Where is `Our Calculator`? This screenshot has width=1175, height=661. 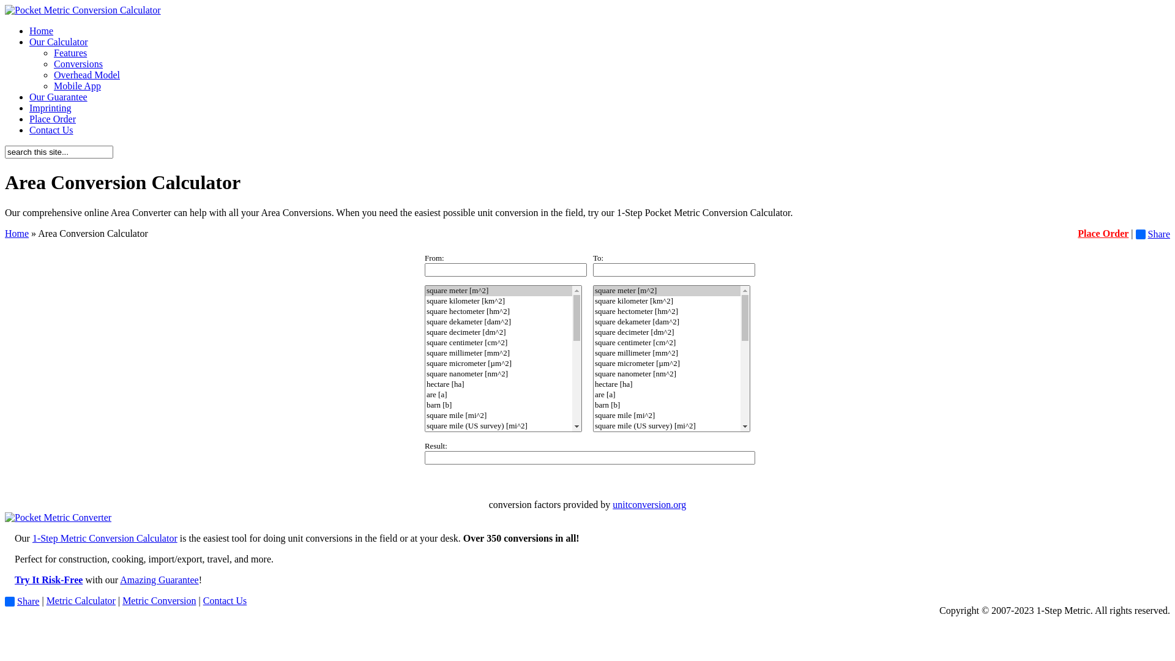
Our Calculator is located at coordinates (59, 42).